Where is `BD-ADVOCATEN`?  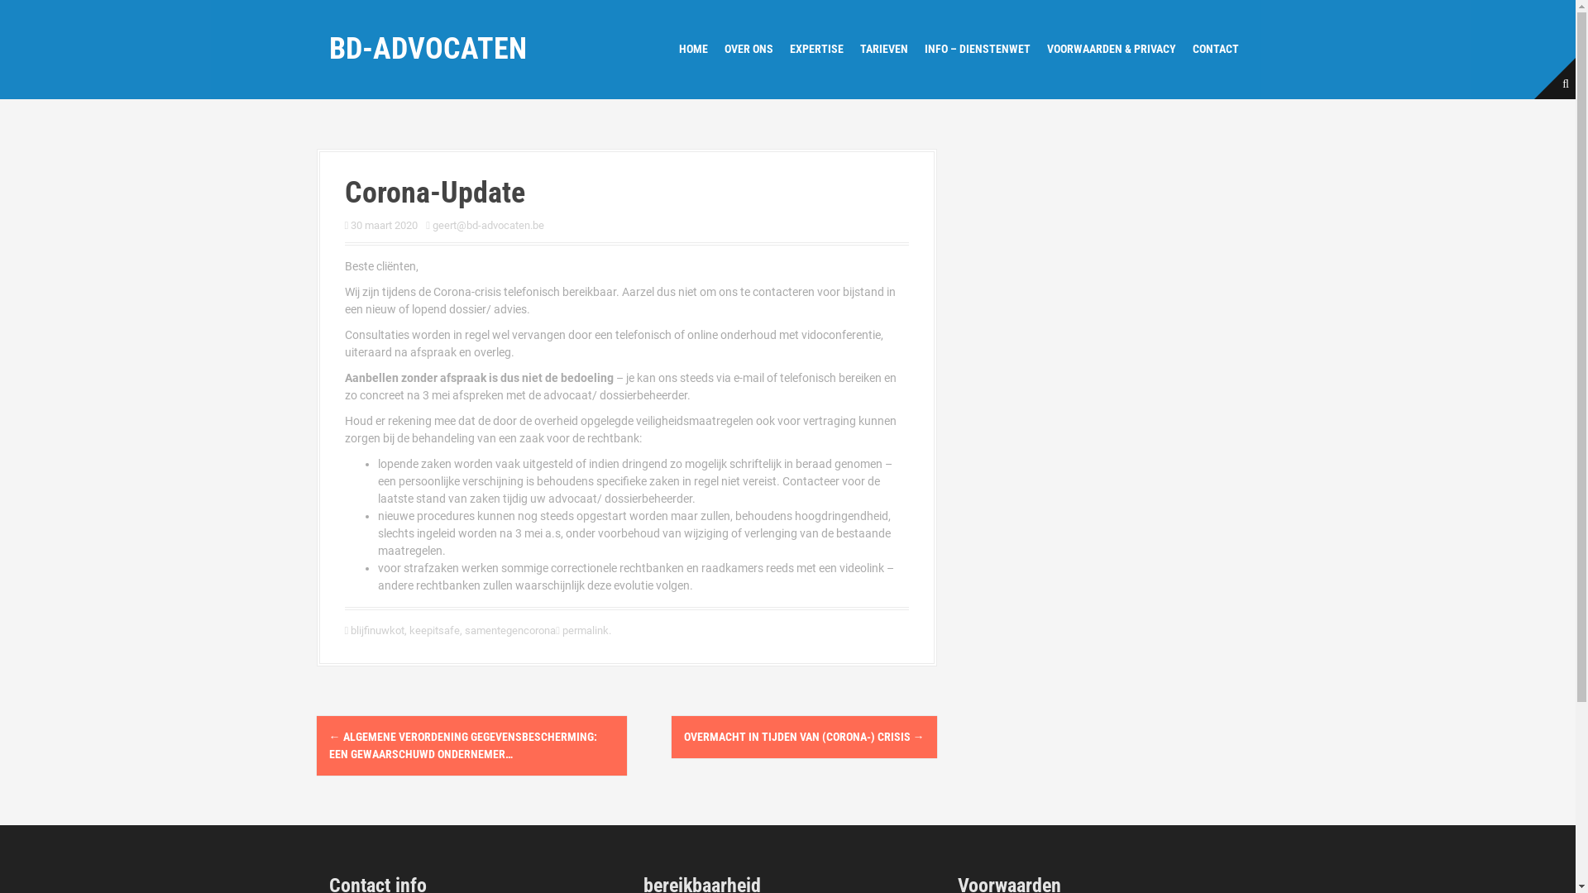 BD-ADVOCATEN is located at coordinates (428, 49).